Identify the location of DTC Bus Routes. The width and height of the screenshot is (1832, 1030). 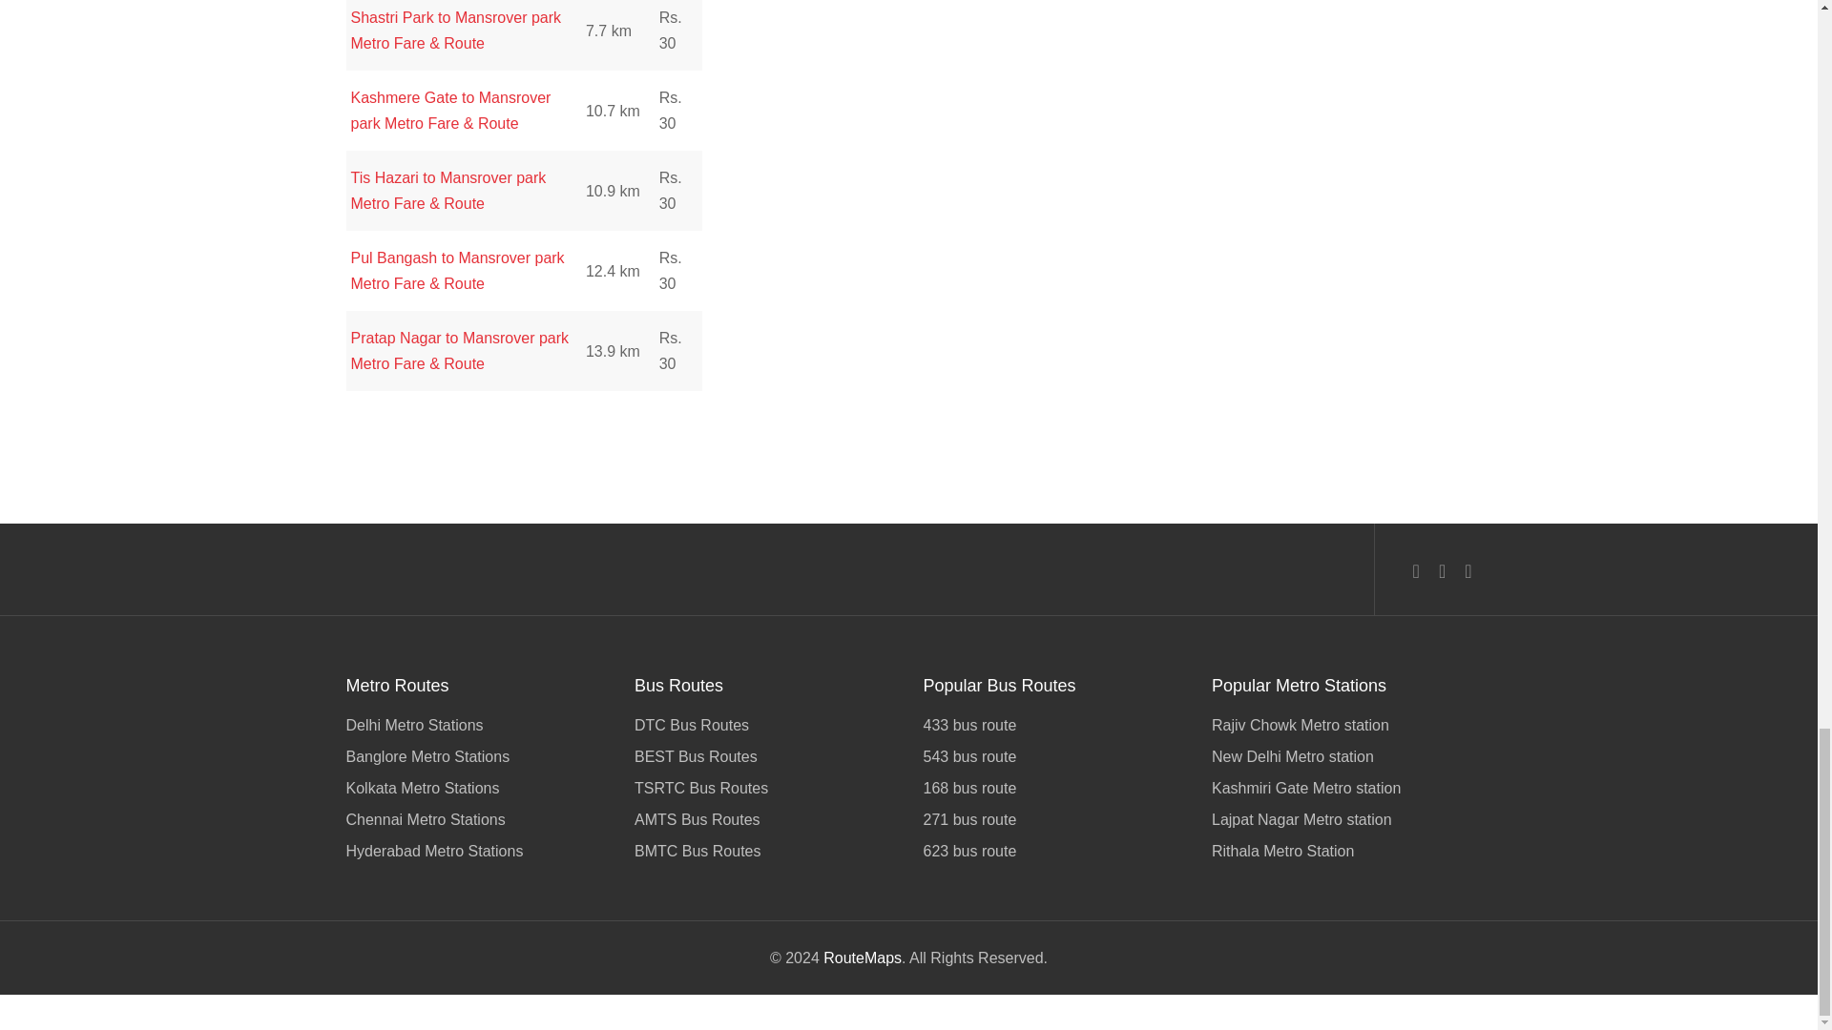
(764, 727).